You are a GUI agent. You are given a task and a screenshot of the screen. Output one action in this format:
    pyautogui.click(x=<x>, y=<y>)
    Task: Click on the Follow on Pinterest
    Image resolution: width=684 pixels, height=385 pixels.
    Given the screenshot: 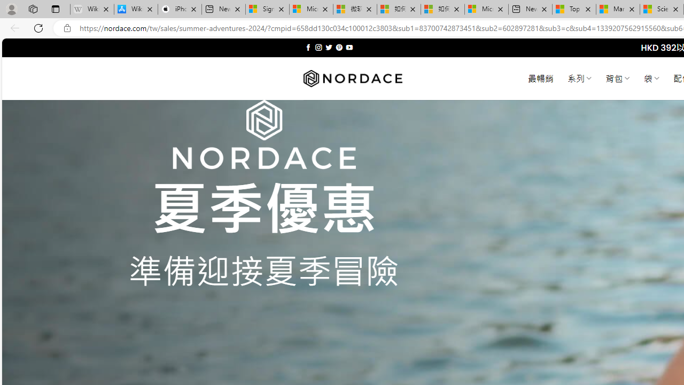 What is the action you would take?
    pyautogui.click(x=339, y=47)
    